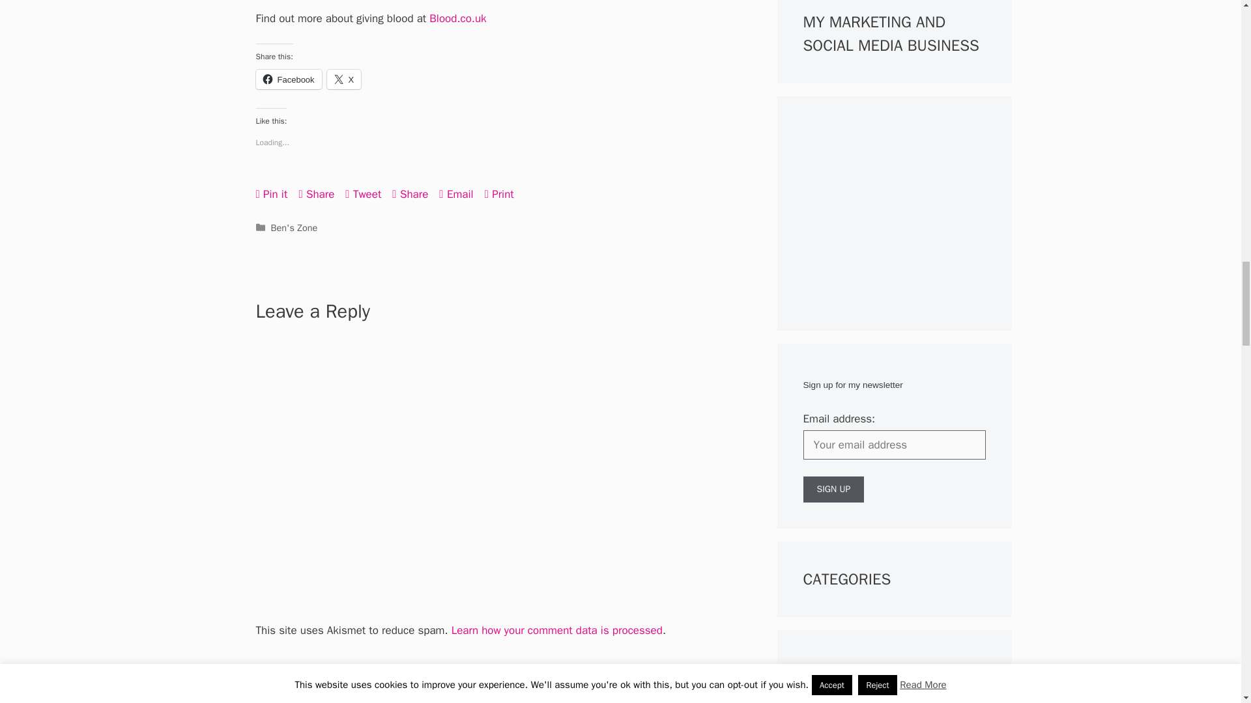 This screenshot has height=703, width=1251. I want to click on Share, so click(316, 194).